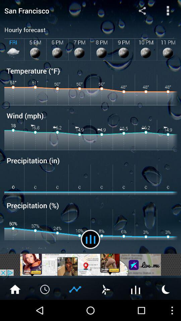 This screenshot has width=181, height=321. Describe the element at coordinates (136, 289) in the screenshot. I see `view temperature graphs` at that location.